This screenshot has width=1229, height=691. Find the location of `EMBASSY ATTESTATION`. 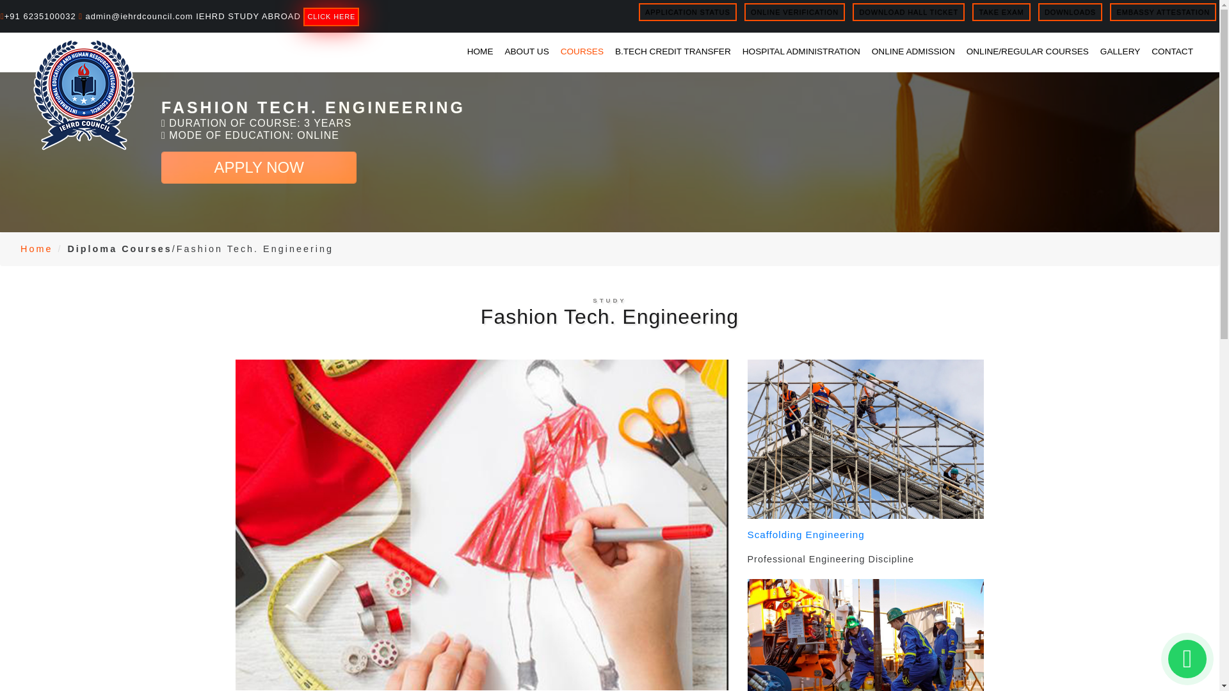

EMBASSY ATTESTATION is located at coordinates (1162, 12).